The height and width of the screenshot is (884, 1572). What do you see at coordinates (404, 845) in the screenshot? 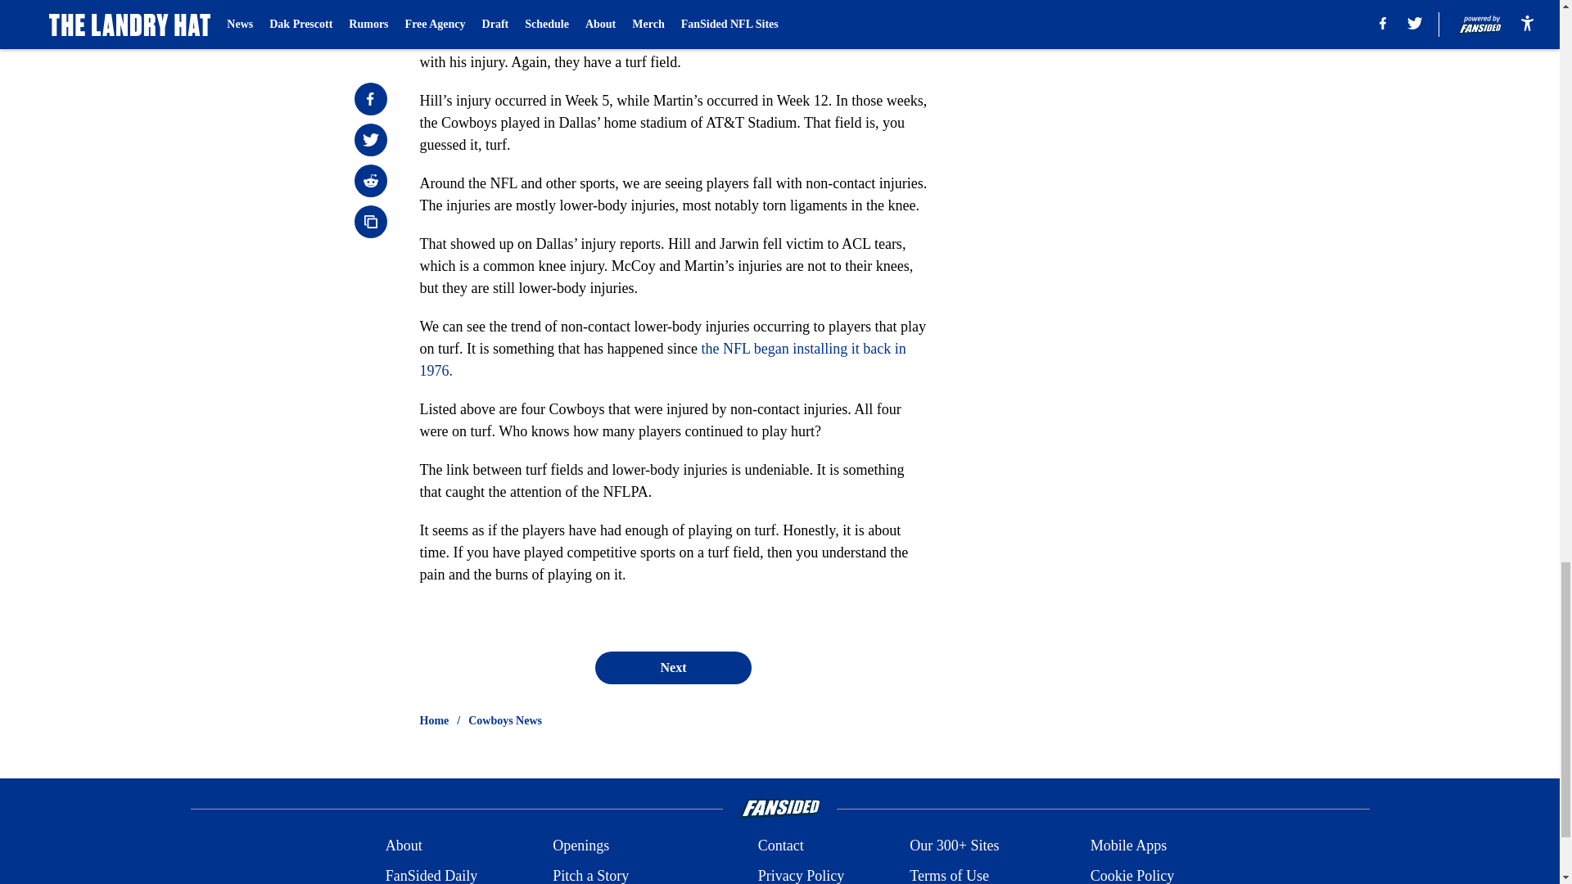
I see `About` at bounding box center [404, 845].